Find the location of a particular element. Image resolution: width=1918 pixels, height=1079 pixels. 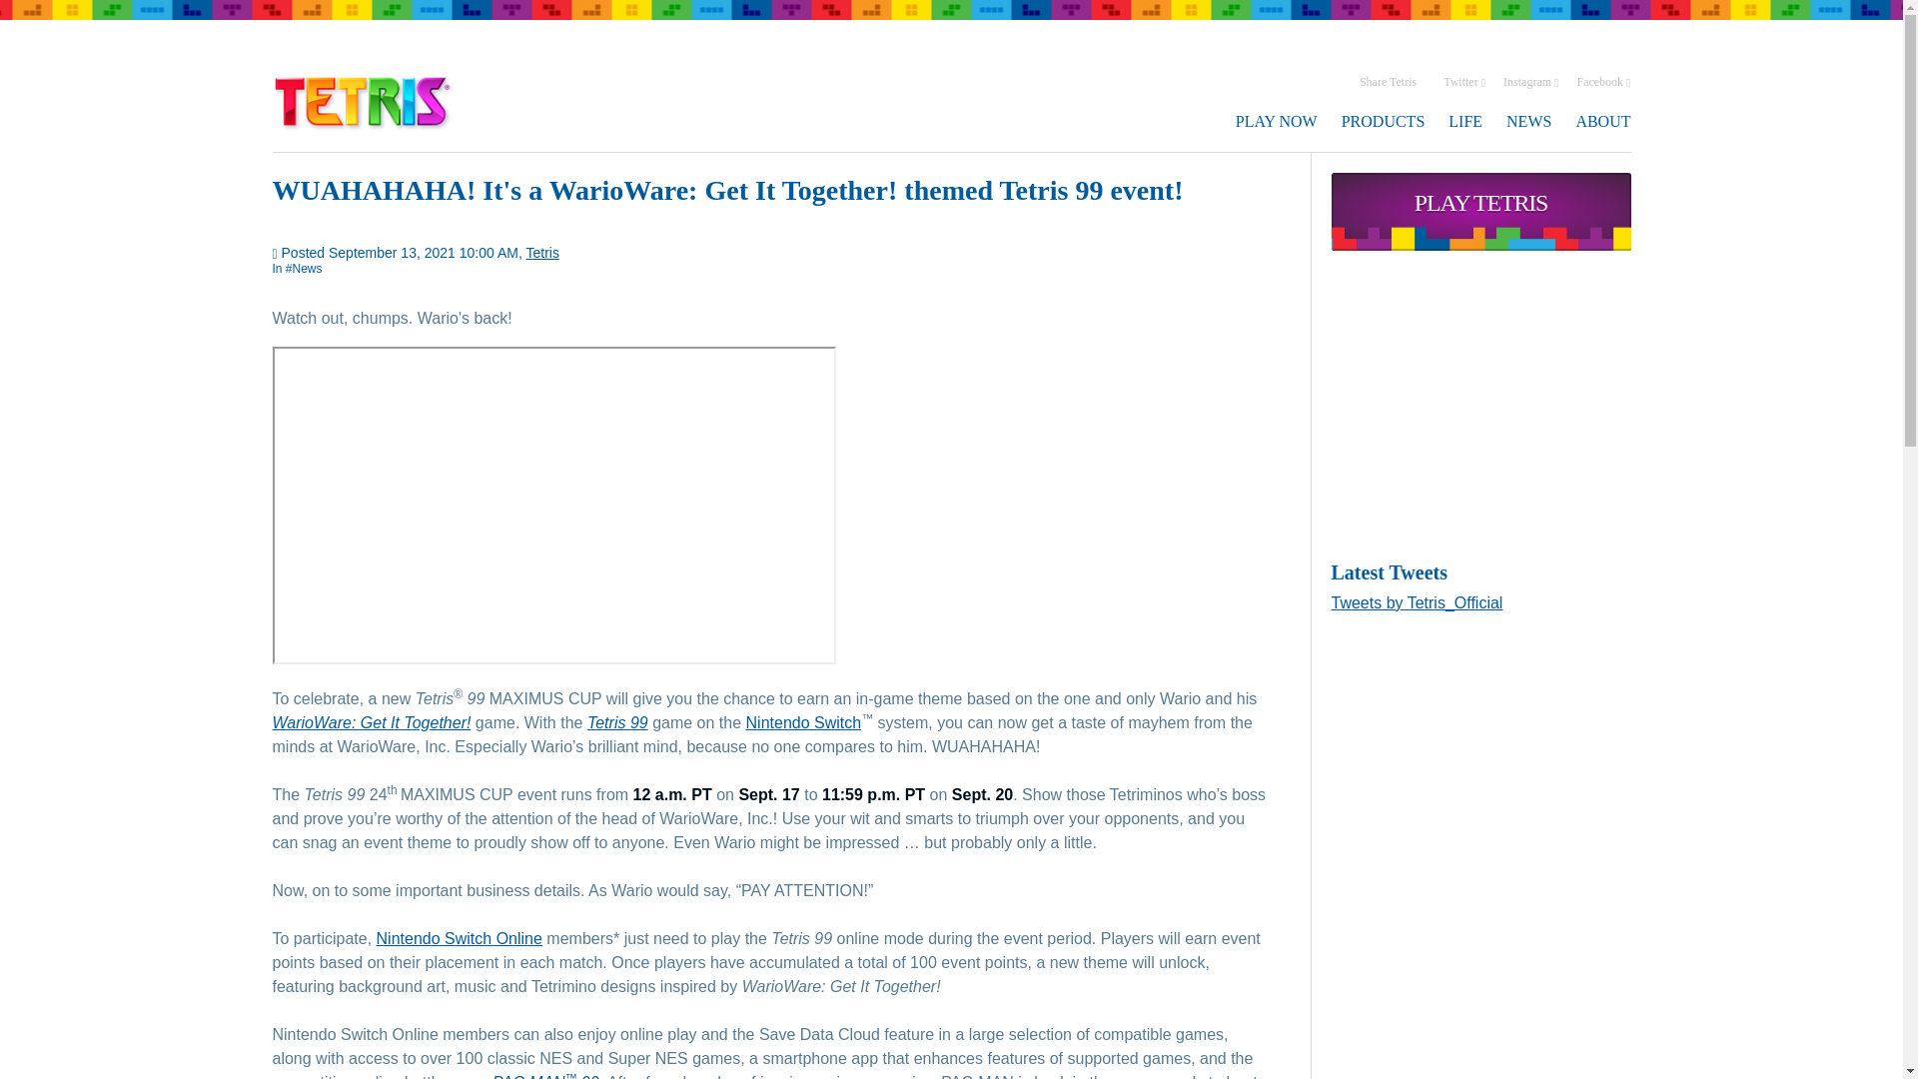

WarioWare: Get It Together! is located at coordinates (371, 722).